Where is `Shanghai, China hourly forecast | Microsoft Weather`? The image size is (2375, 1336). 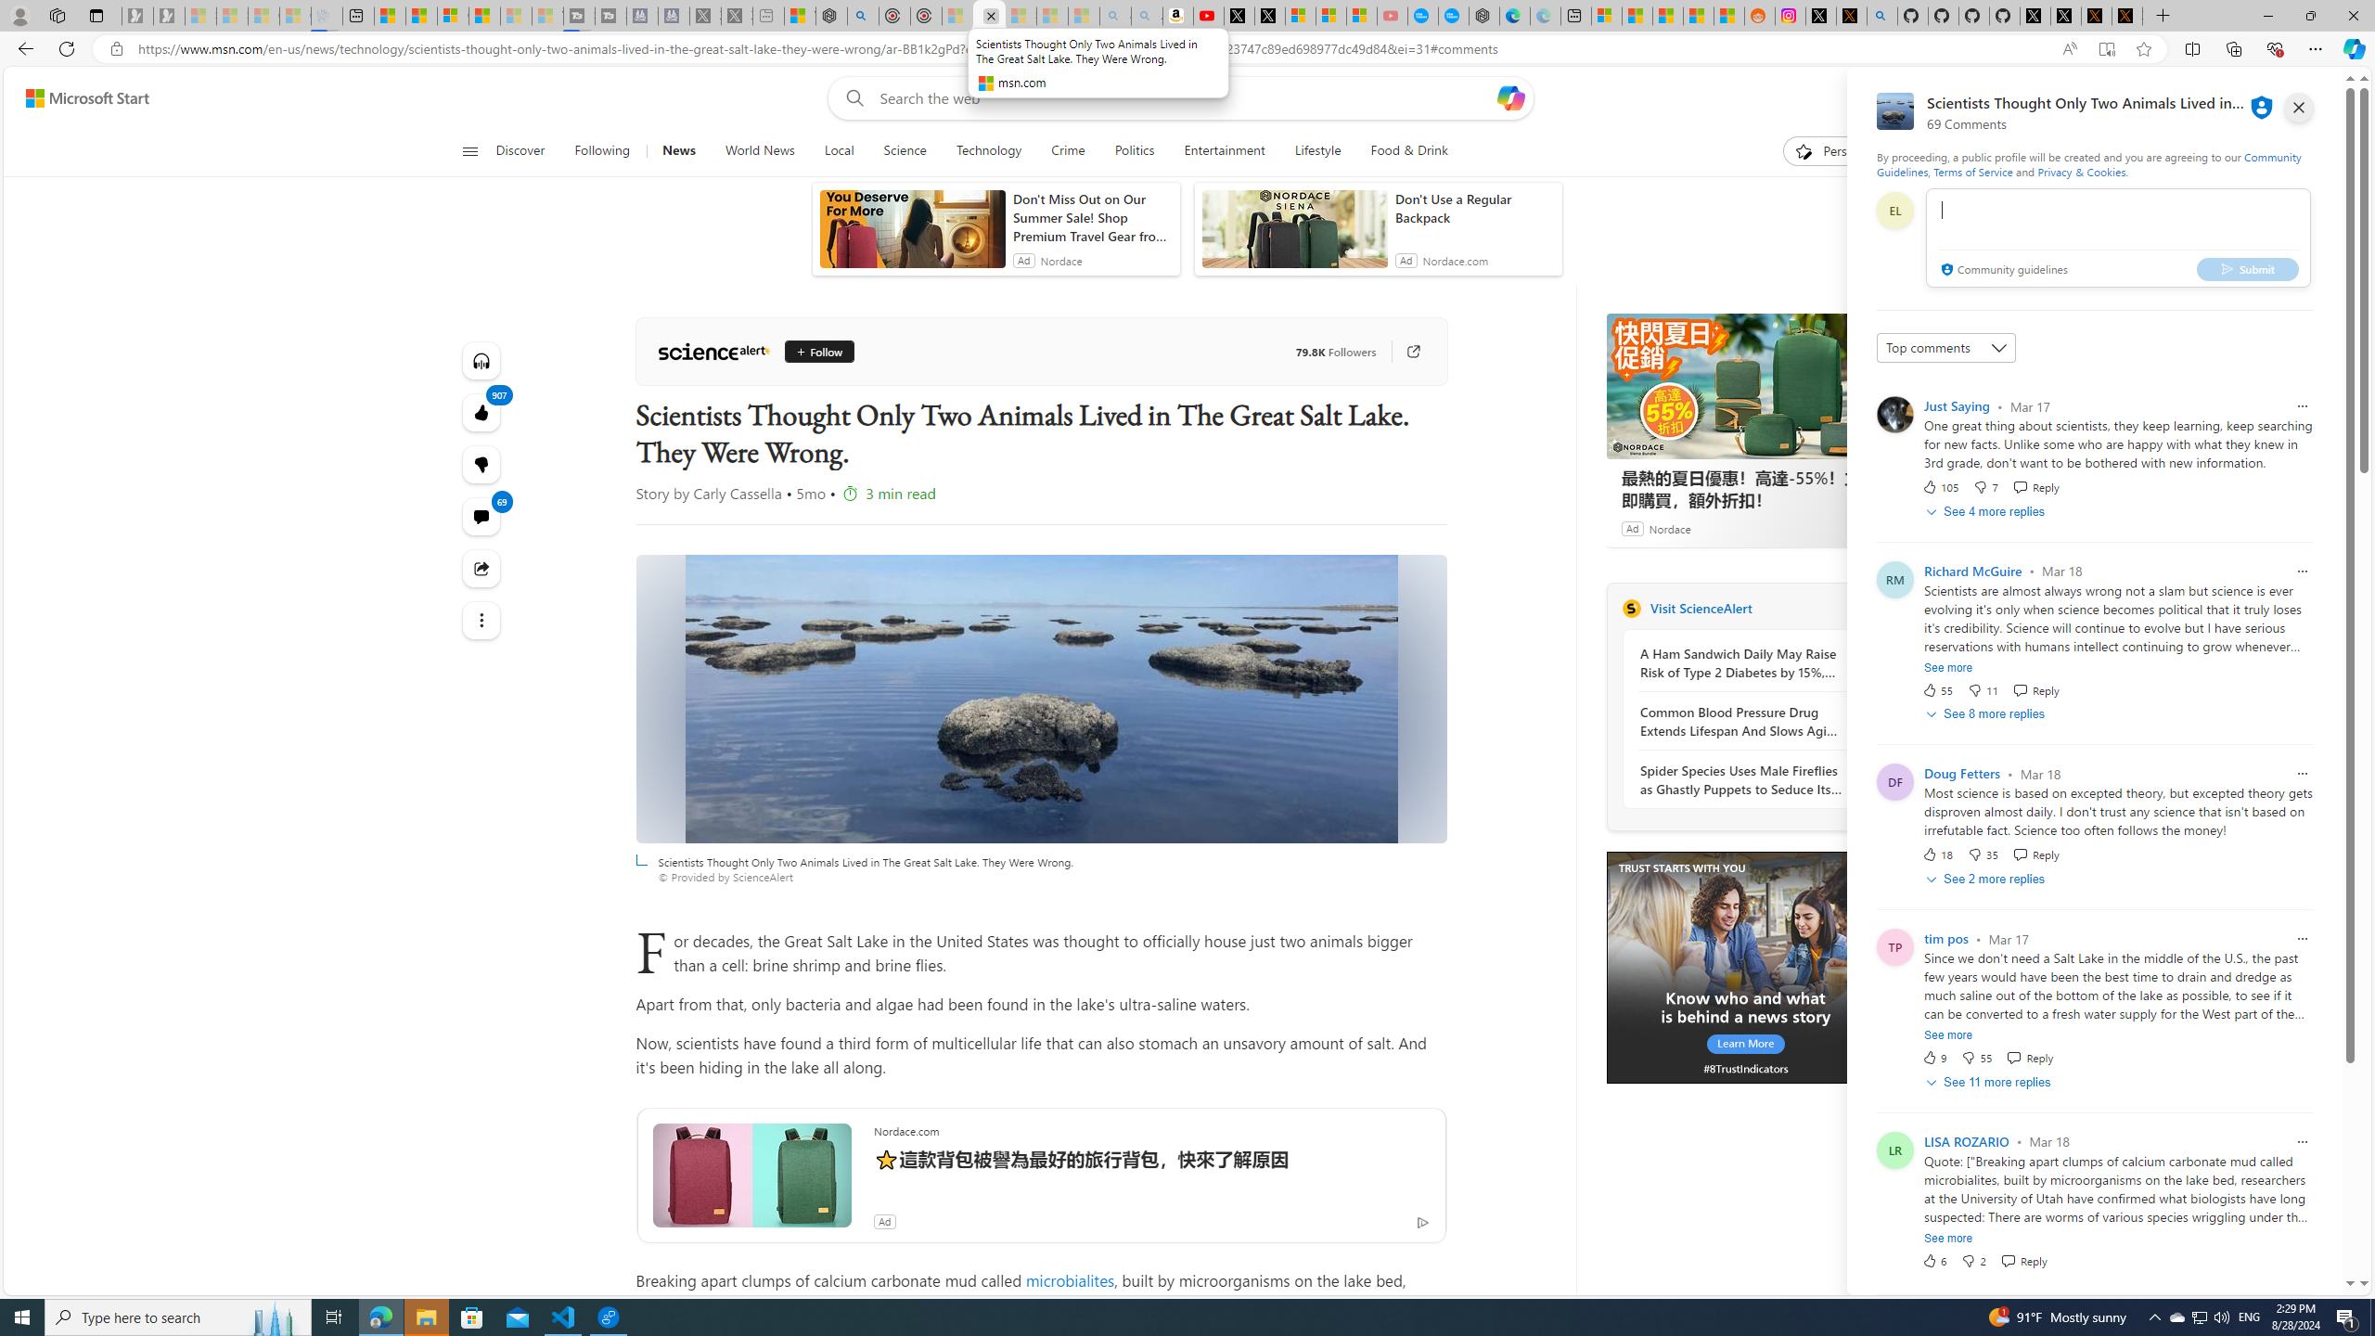
Shanghai, China hourly forecast | Microsoft Weather is located at coordinates (1668, 16).